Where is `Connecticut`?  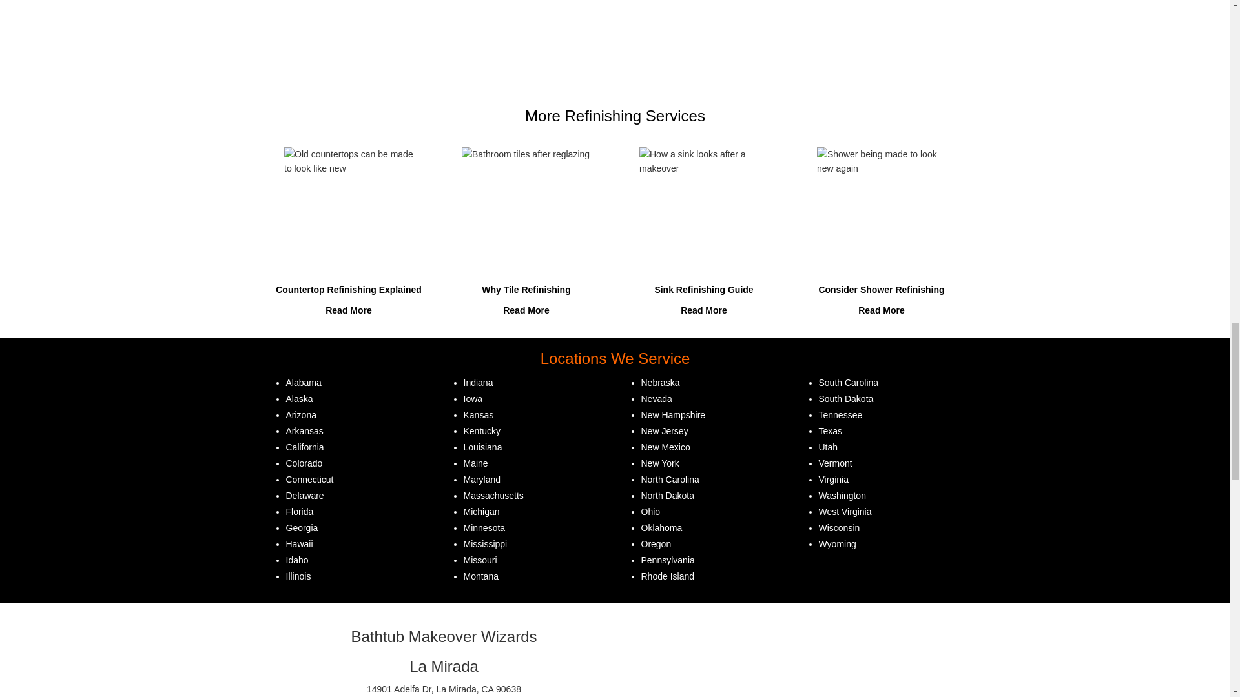
Connecticut is located at coordinates (309, 479).